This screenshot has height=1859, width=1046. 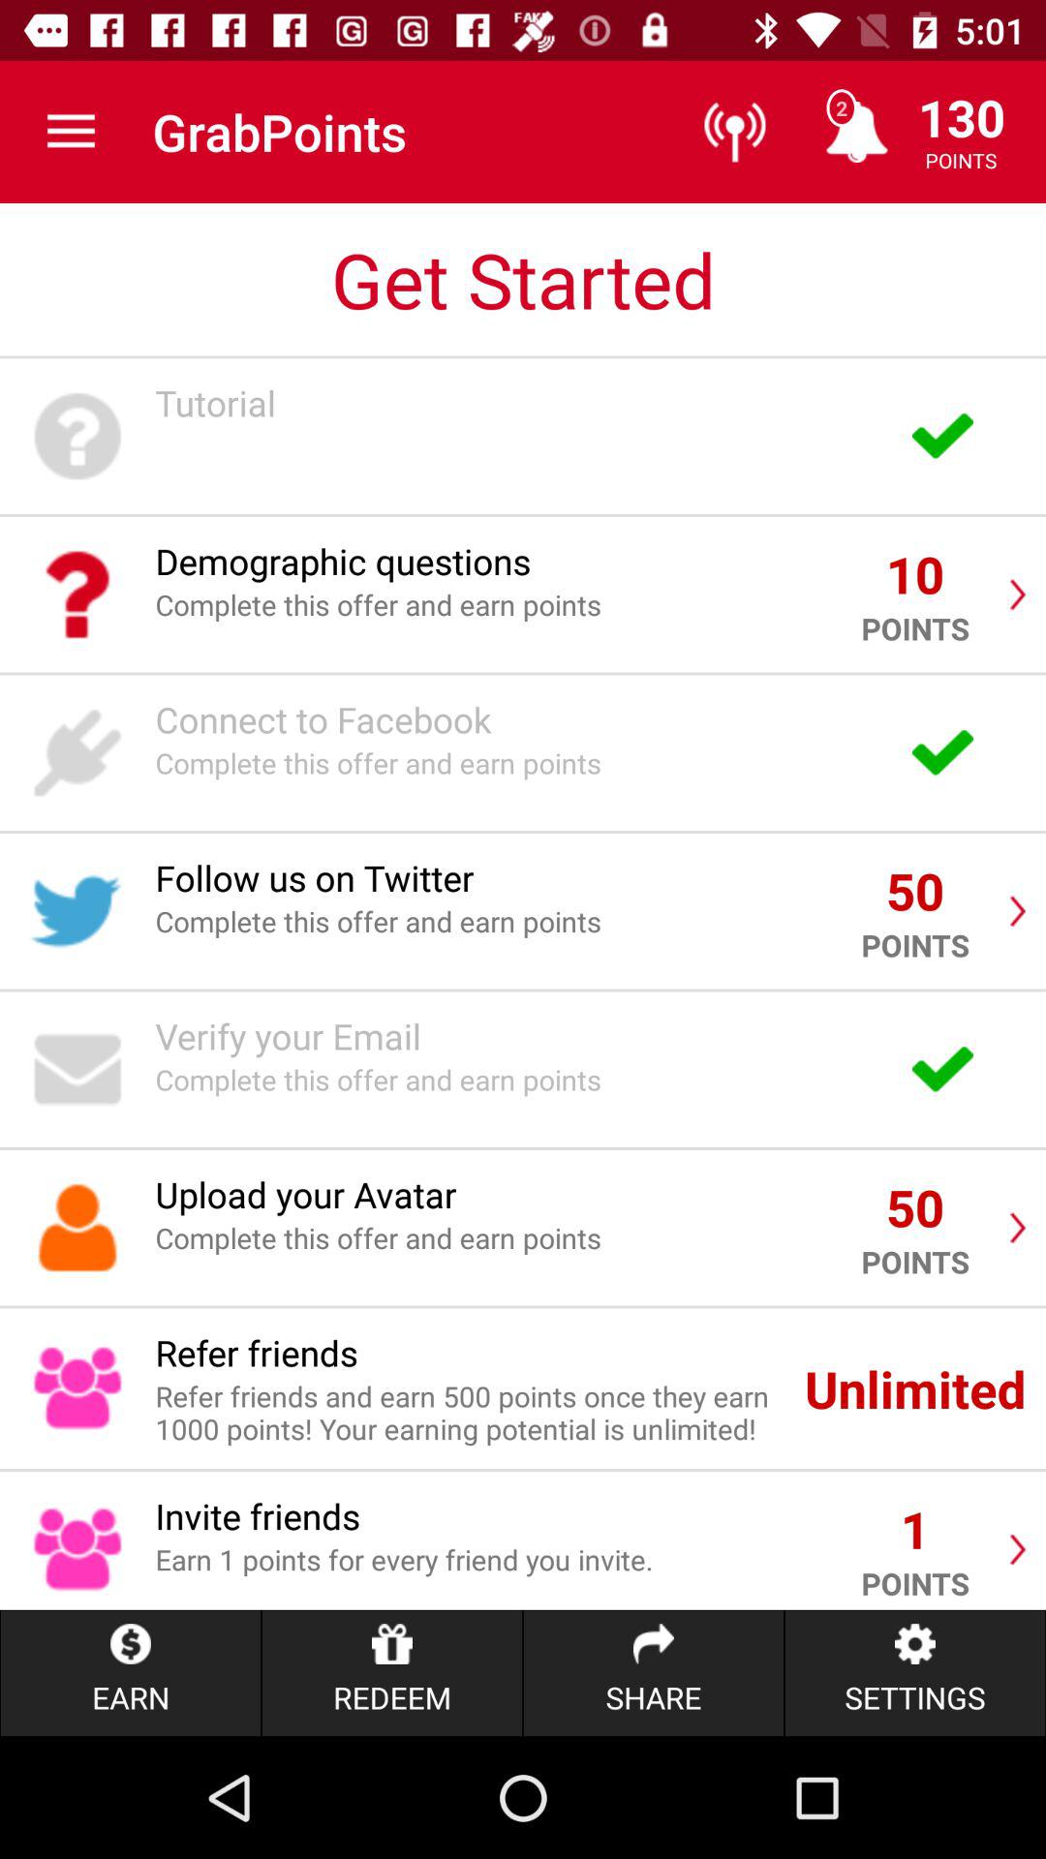 What do you see at coordinates (914, 1673) in the screenshot?
I see `click the item below points icon` at bounding box center [914, 1673].